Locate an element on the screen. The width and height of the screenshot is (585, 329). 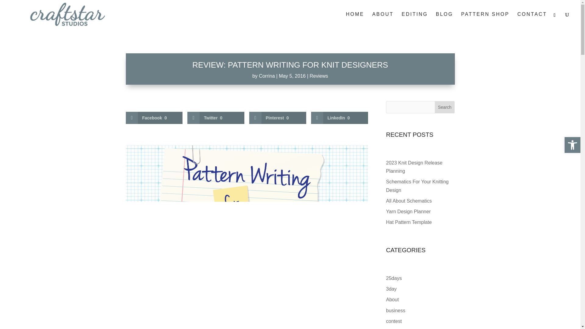
HOME is located at coordinates (355, 20).